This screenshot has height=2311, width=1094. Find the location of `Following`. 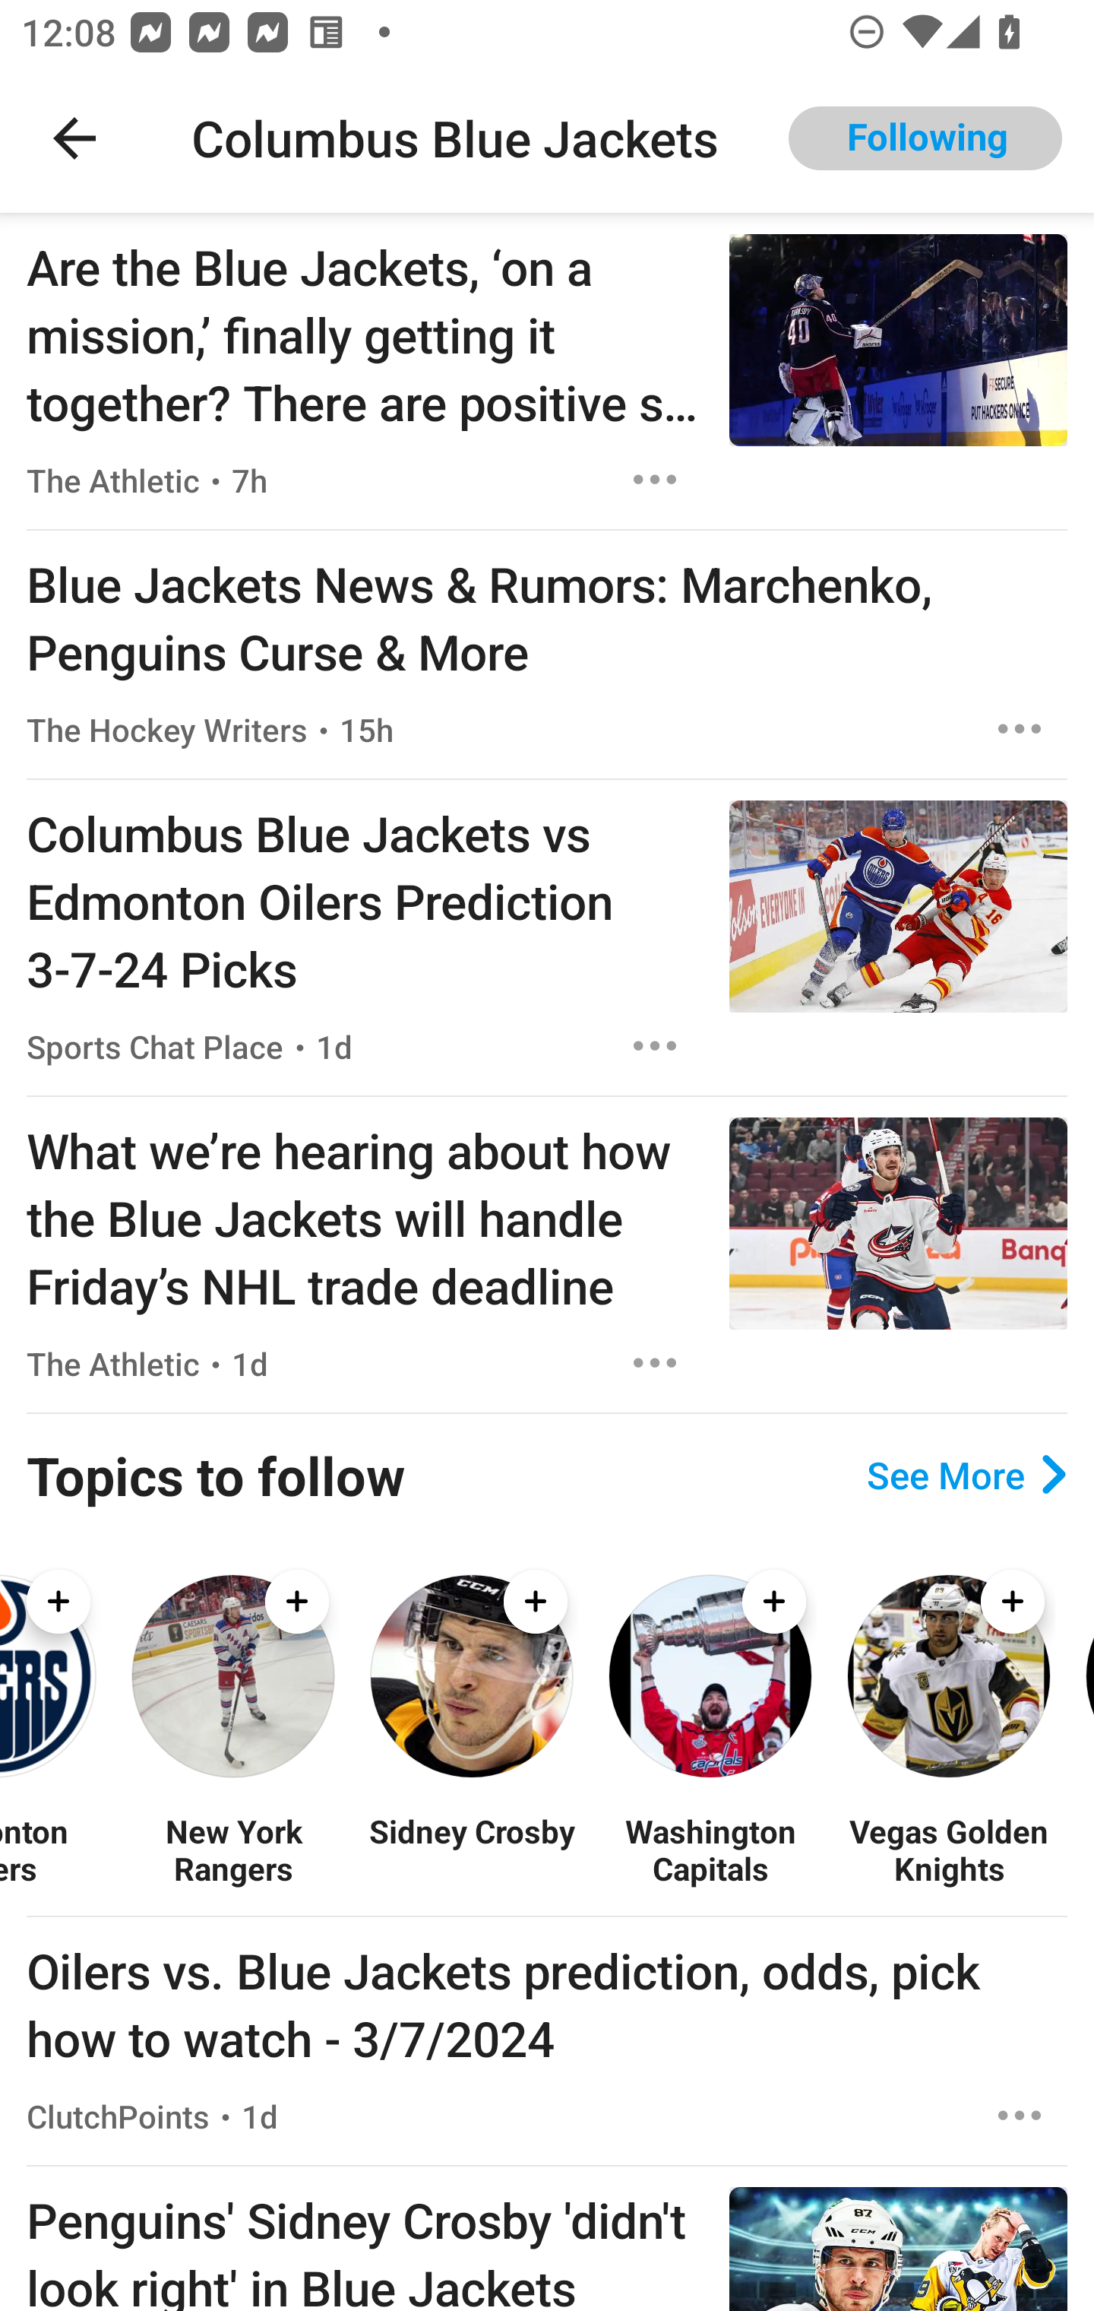

Following is located at coordinates (925, 138).